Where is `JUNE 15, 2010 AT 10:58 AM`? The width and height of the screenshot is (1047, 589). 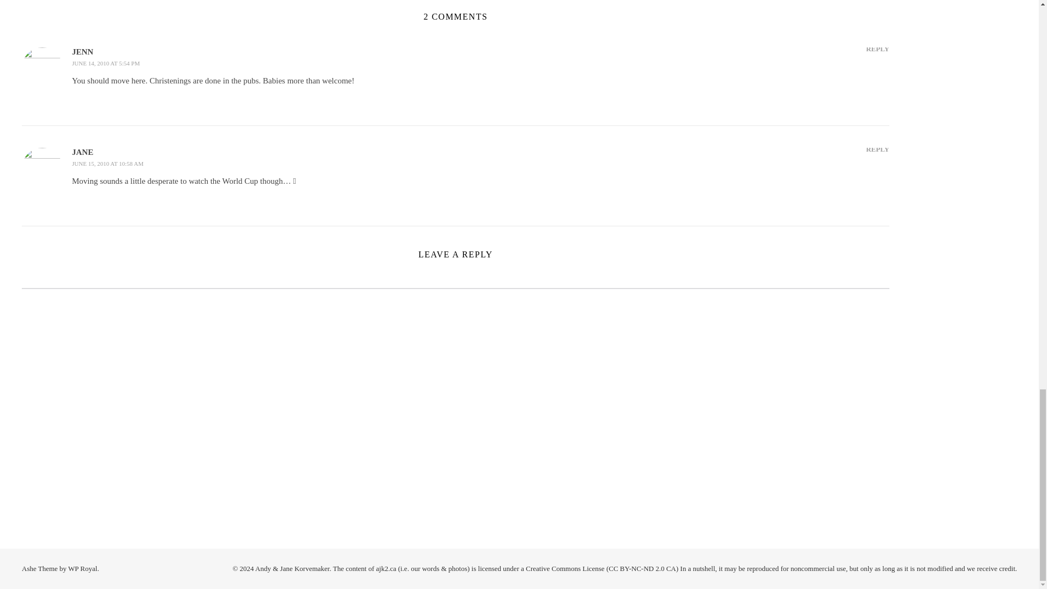
JUNE 15, 2010 AT 10:58 AM is located at coordinates (108, 163).